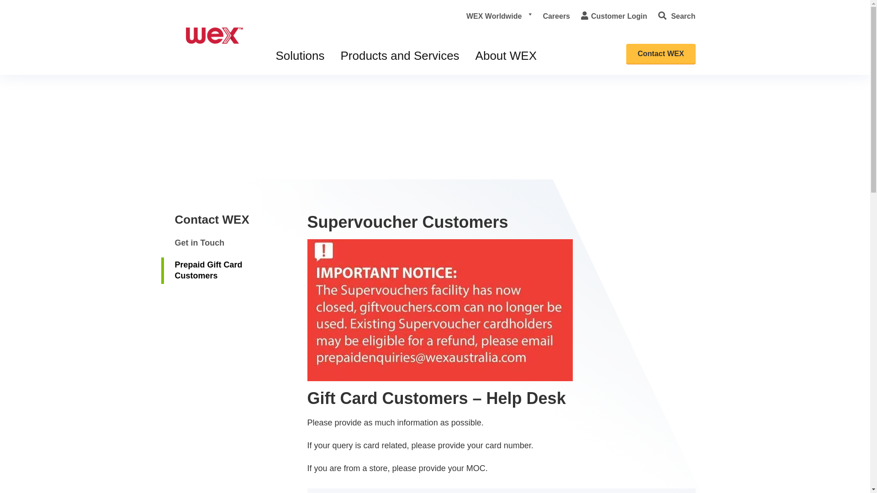 Image resolution: width=877 pixels, height=493 pixels. What do you see at coordinates (614, 16) in the screenshot?
I see `Customer Login` at bounding box center [614, 16].